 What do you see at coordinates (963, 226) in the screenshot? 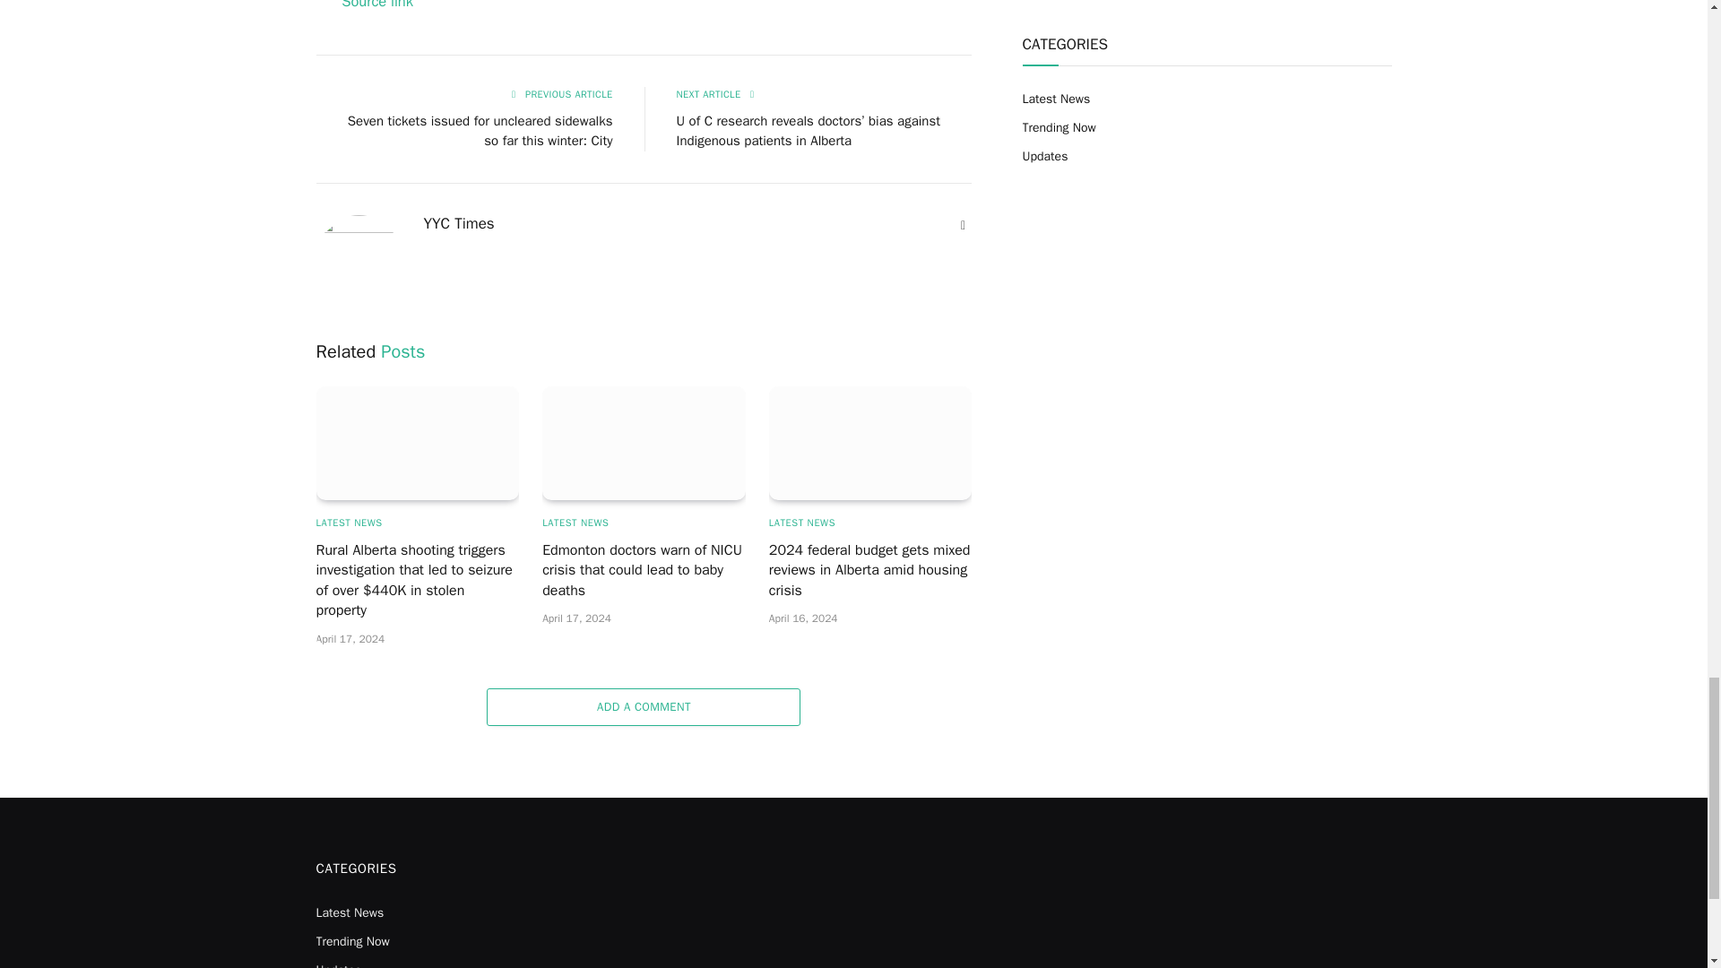
I see `Website` at bounding box center [963, 226].